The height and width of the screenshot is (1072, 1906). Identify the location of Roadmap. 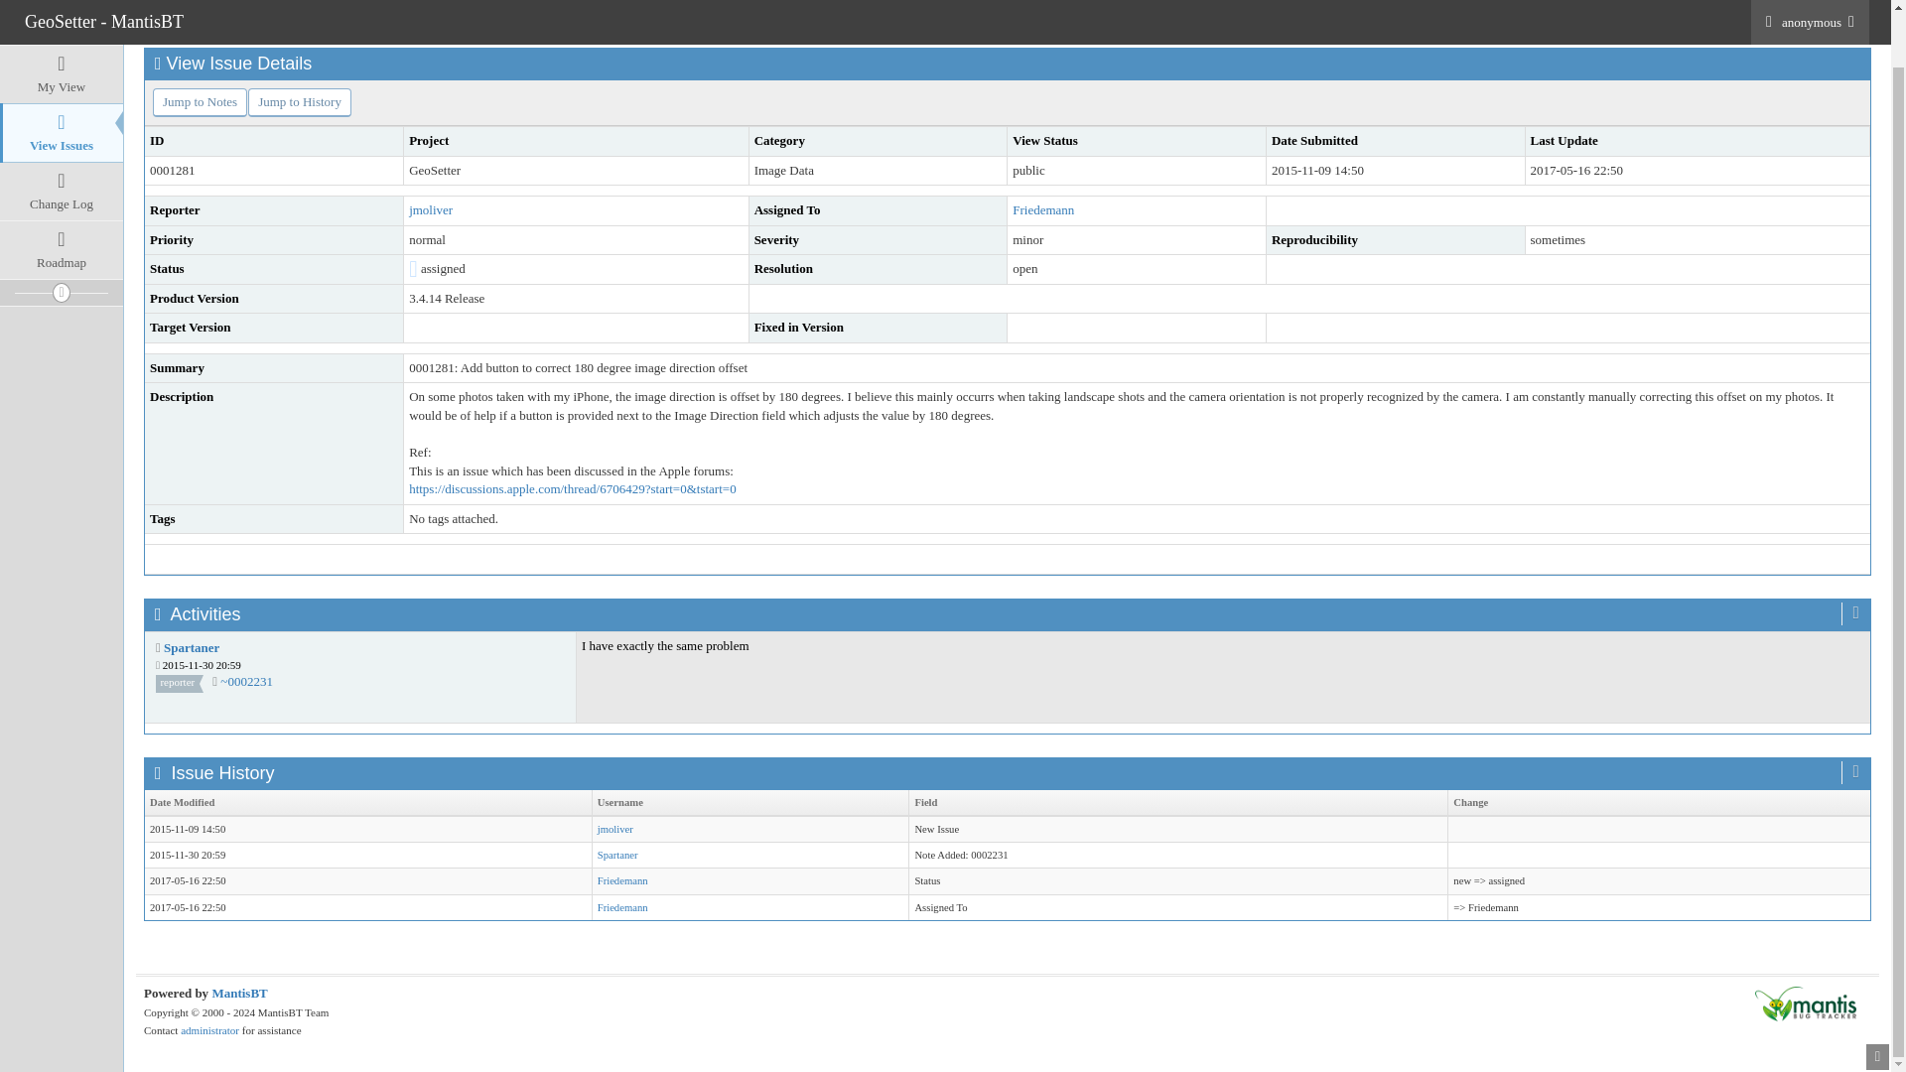
(62, 193).